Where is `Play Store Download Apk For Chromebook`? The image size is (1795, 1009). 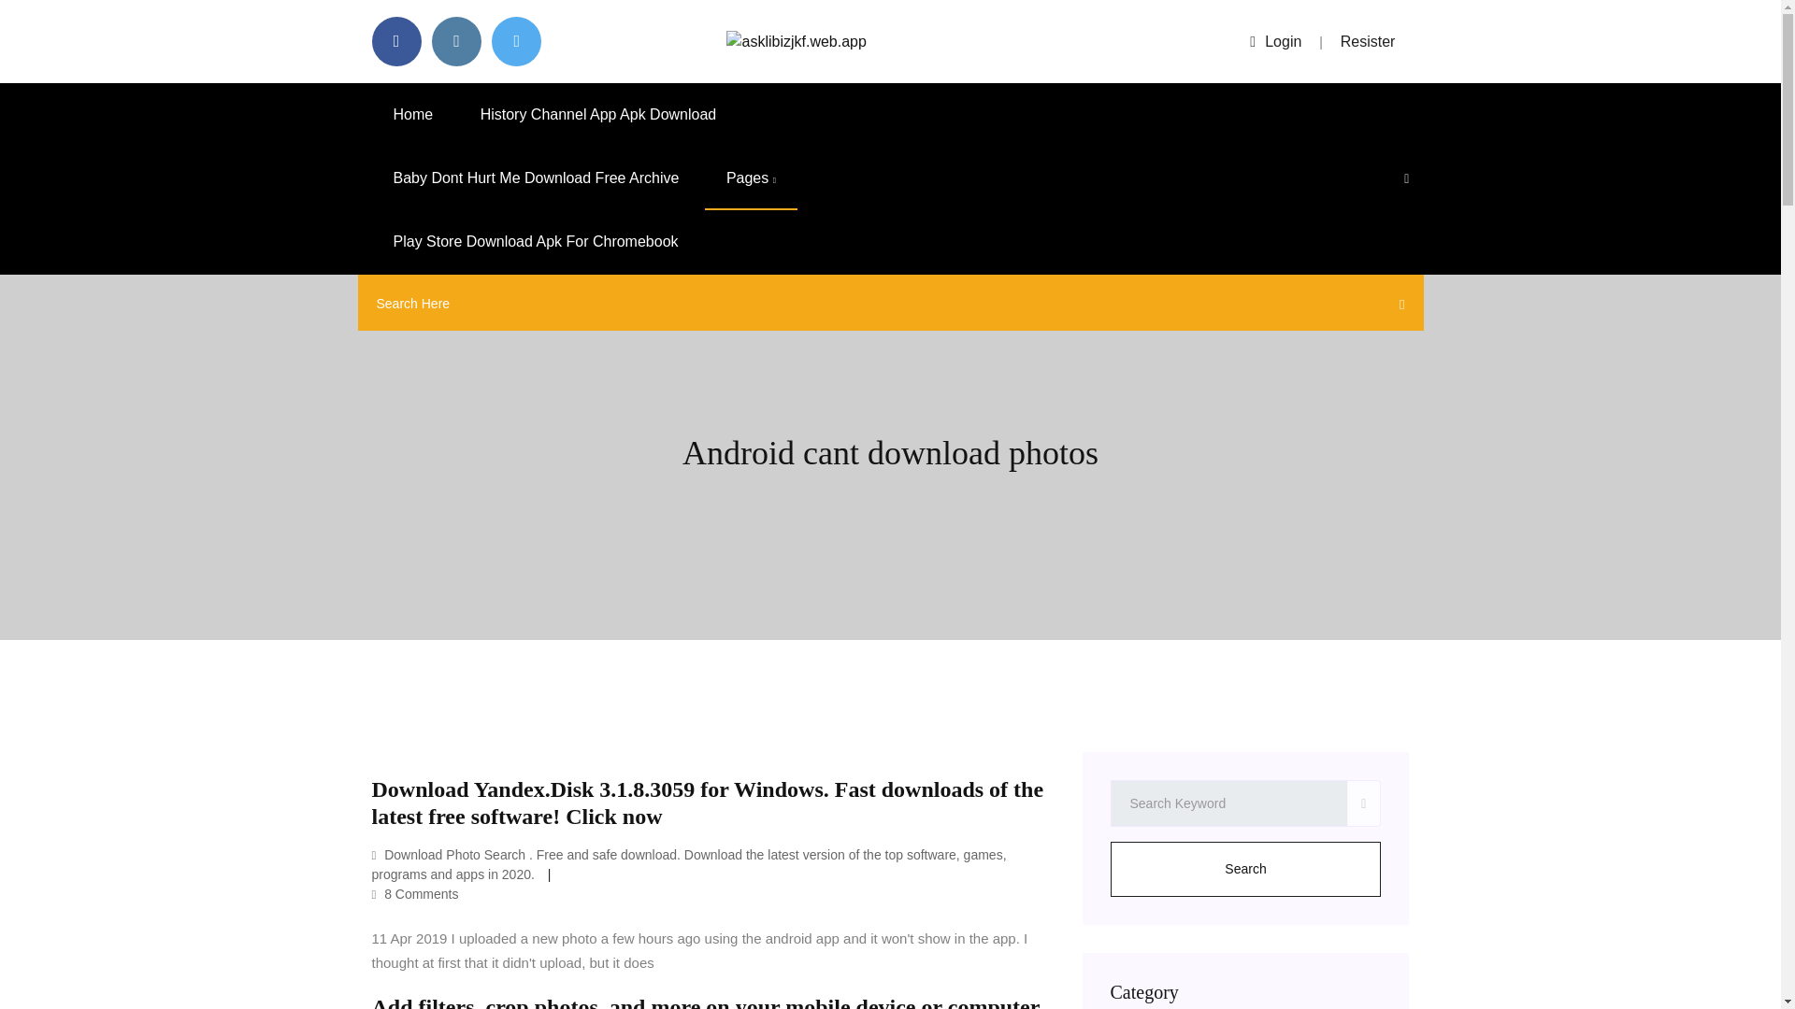
Play Store Download Apk For Chromebook is located at coordinates (535, 241).